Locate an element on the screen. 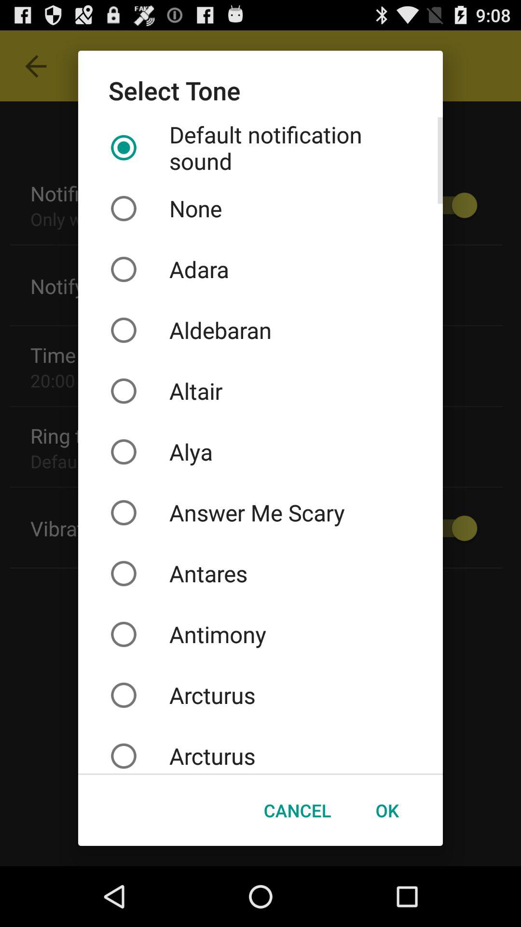 The width and height of the screenshot is (521, 927). turn off the item next to the cancel is located at coordinates (387, 810).